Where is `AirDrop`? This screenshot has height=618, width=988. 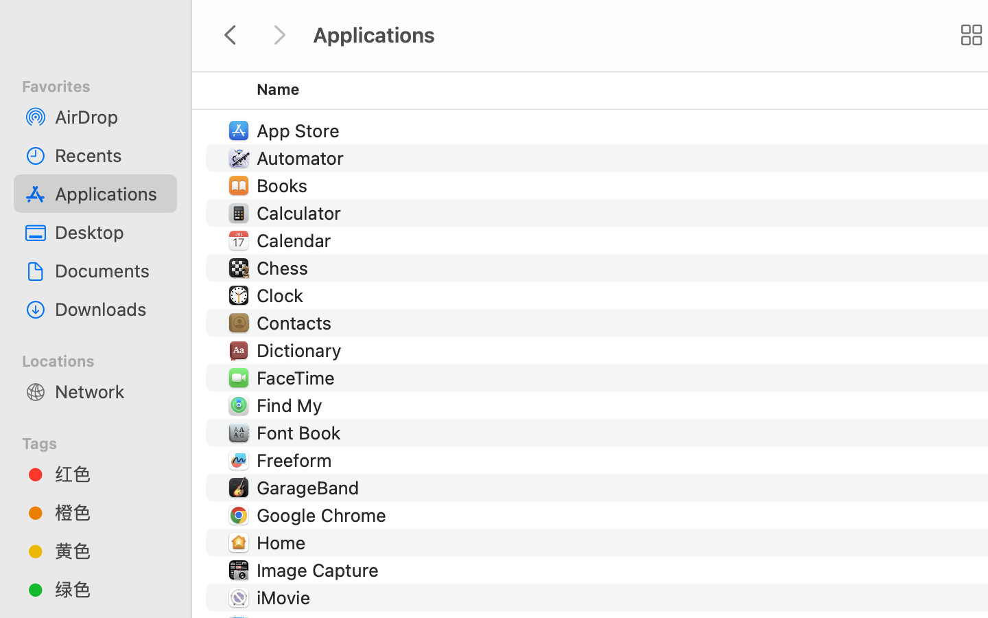 AirDrop is located at coordinates (110, 117).